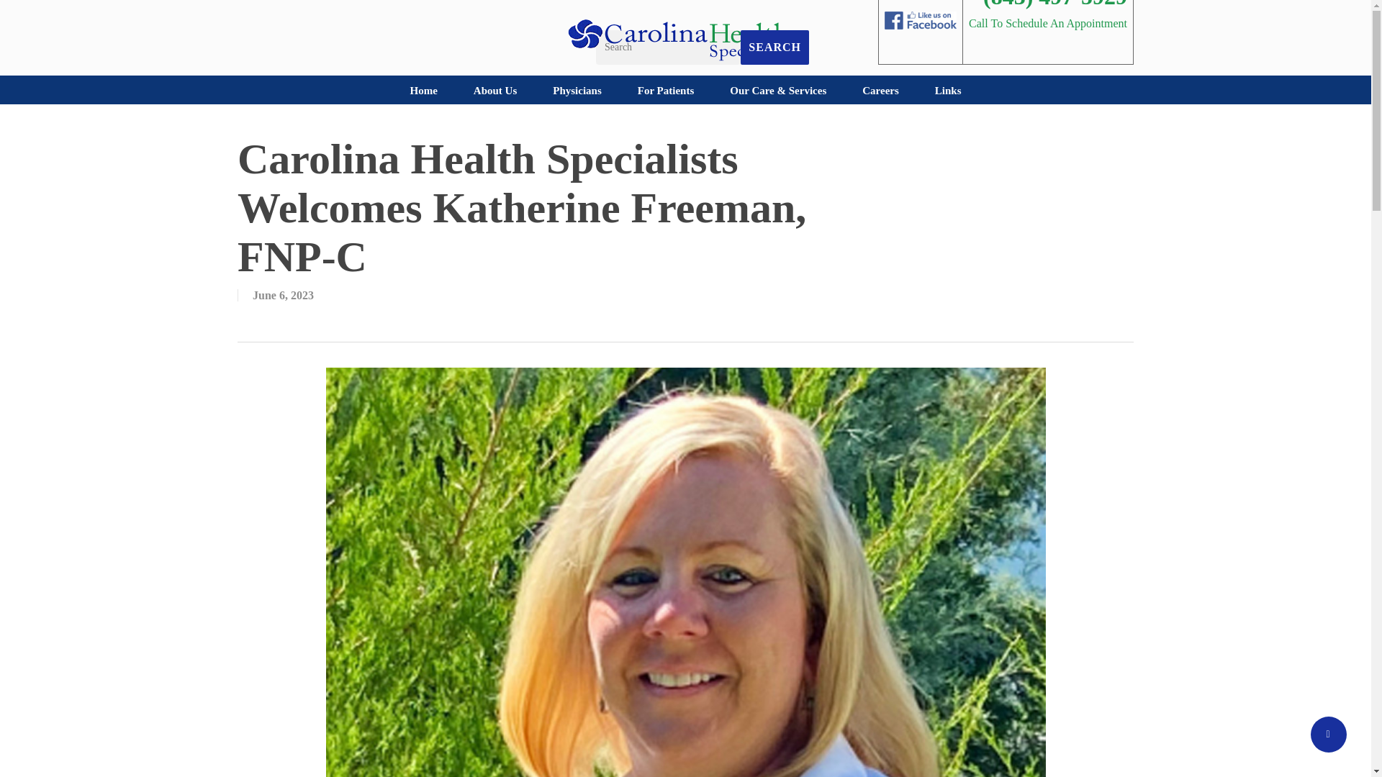 The image size is (1382, 777). What do you see at coordinates (949, 90) in the screenshot?
I see `Links` at bounding box center [949, 90].